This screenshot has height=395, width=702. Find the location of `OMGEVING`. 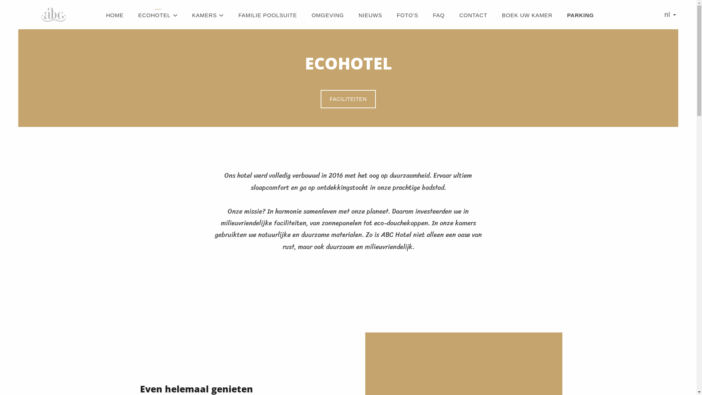

OMGEVING is located at coordinates (328, 15).